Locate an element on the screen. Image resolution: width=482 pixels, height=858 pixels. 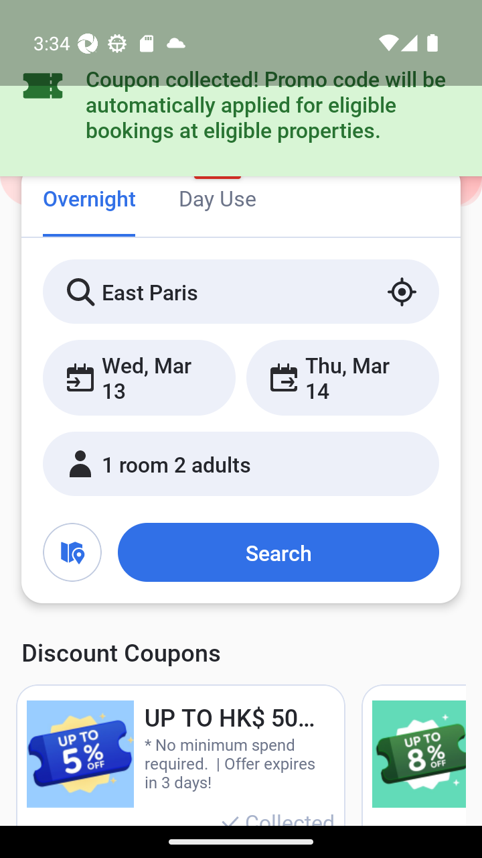
East Paris is located at coordinates (241, 291).